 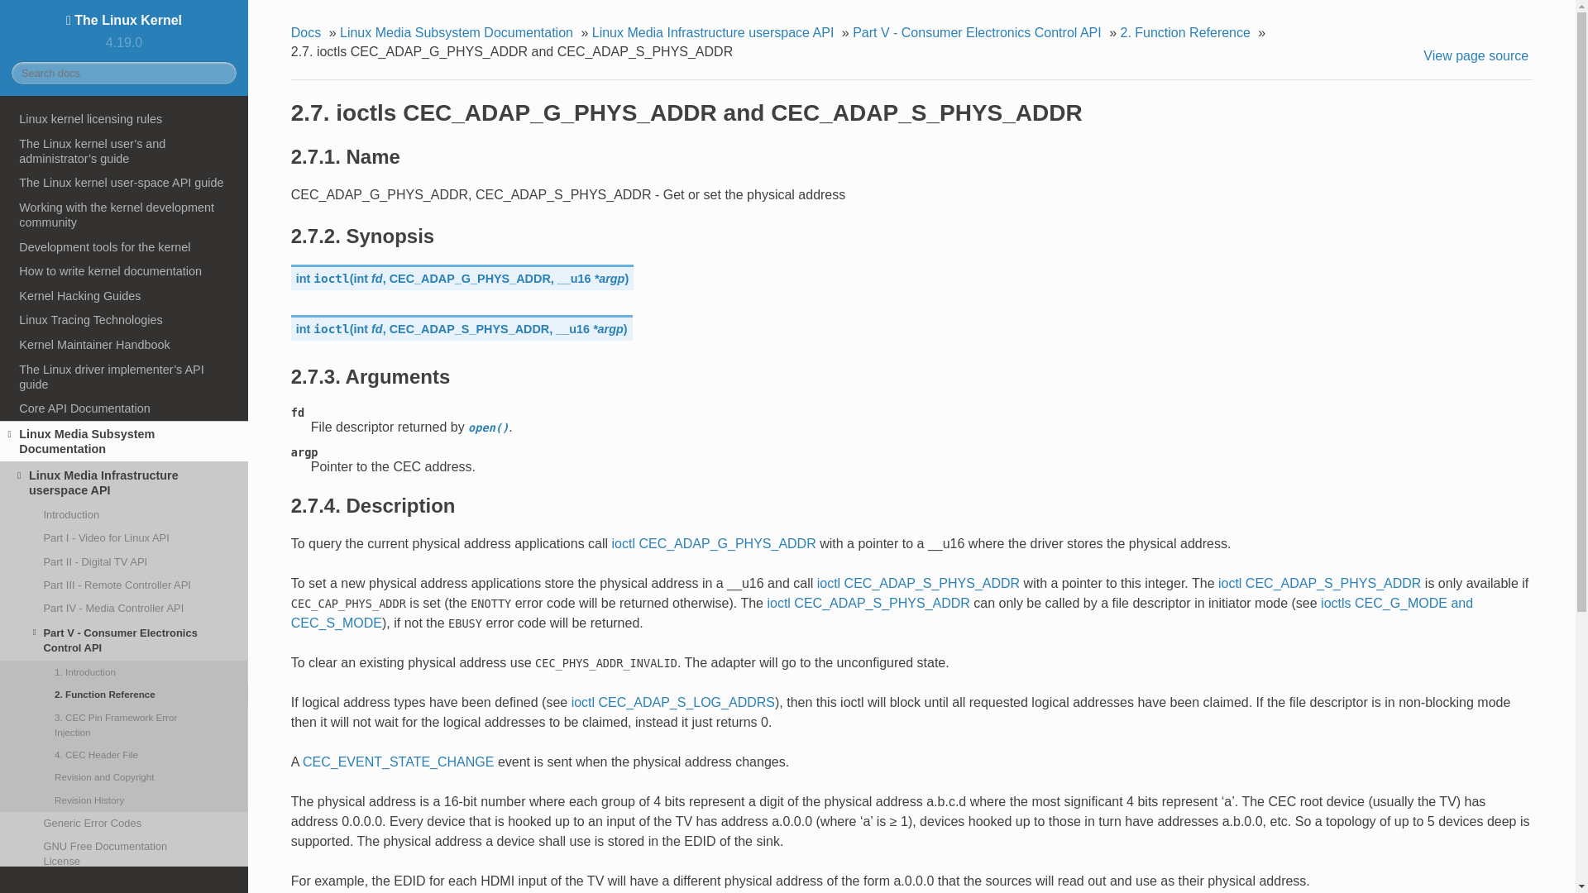 What do you see at coordinates (124, 215) in the screenshot?
I see `Working with the kernel development community` at bounding box center [124, 215].